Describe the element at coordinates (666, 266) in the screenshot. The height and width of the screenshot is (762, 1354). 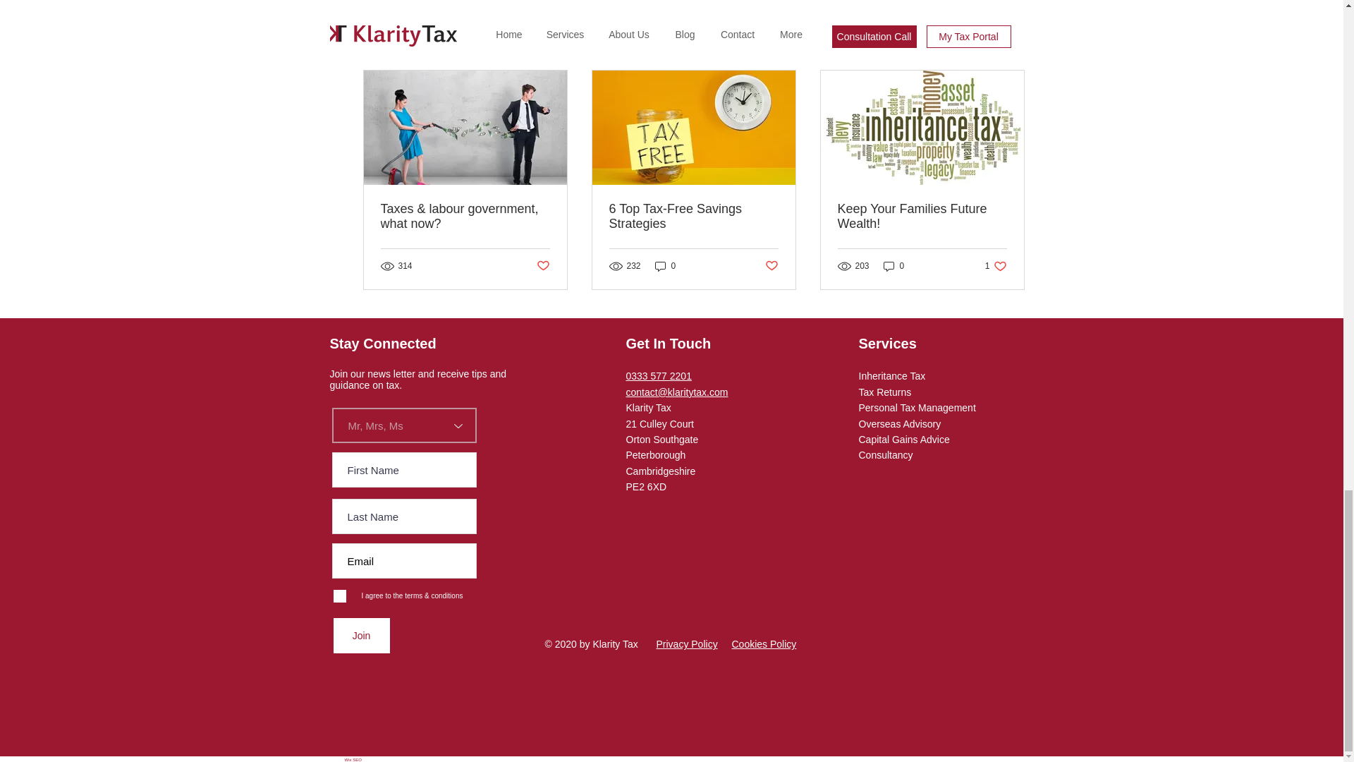
I see `Keep Your Families Future Wealth!` at that location.